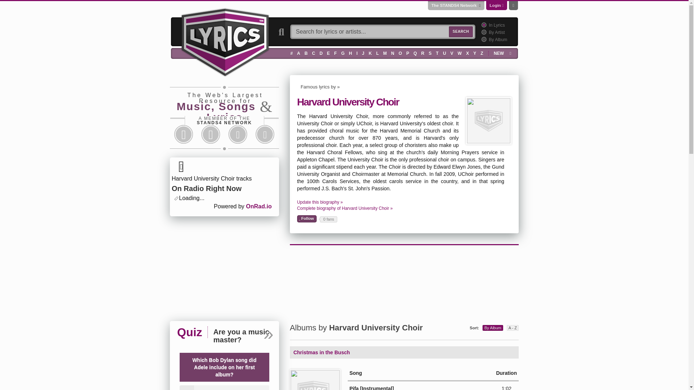  What do you see at coordinates (238, 134) in the screenshot?
I see `Share this page on Reddit` at bounding box center [238, 134].